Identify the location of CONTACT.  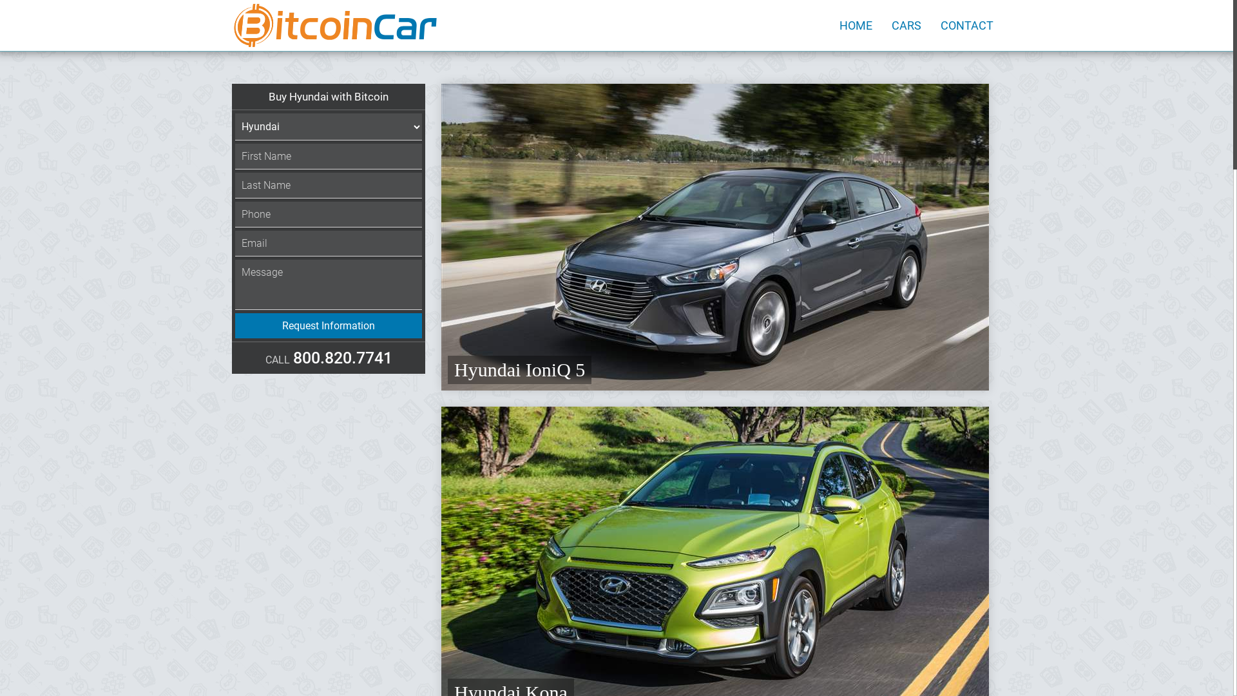
(967, 26).